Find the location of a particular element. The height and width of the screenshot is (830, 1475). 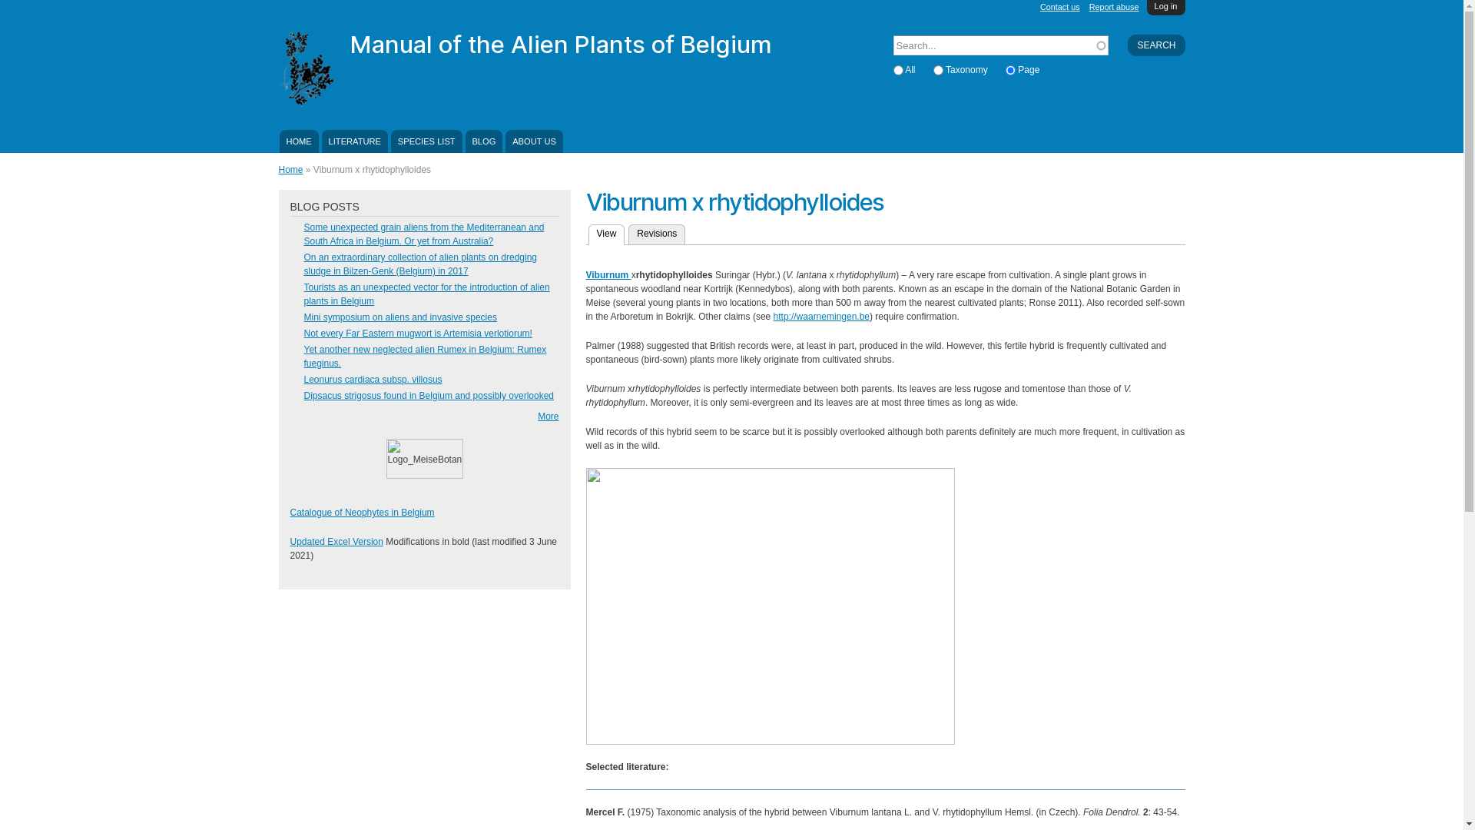

Manual of the Alien Plants of Belgium is located at coordinates (561, 44).